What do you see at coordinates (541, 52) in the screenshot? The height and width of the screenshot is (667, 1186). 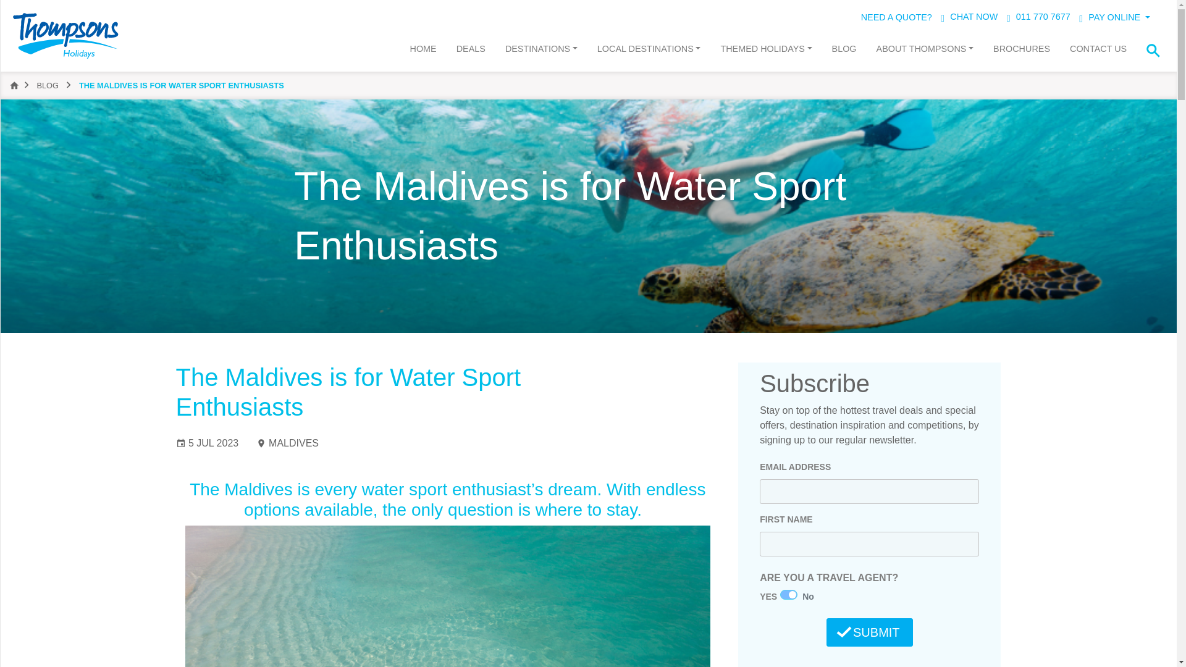 I see `DESTINATIONS` at bounding box center [541, 52].